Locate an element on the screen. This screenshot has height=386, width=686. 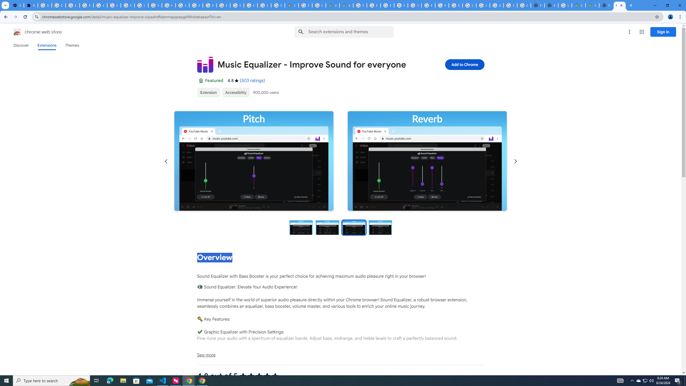
Google Maps is located at coordinates (592, 5).